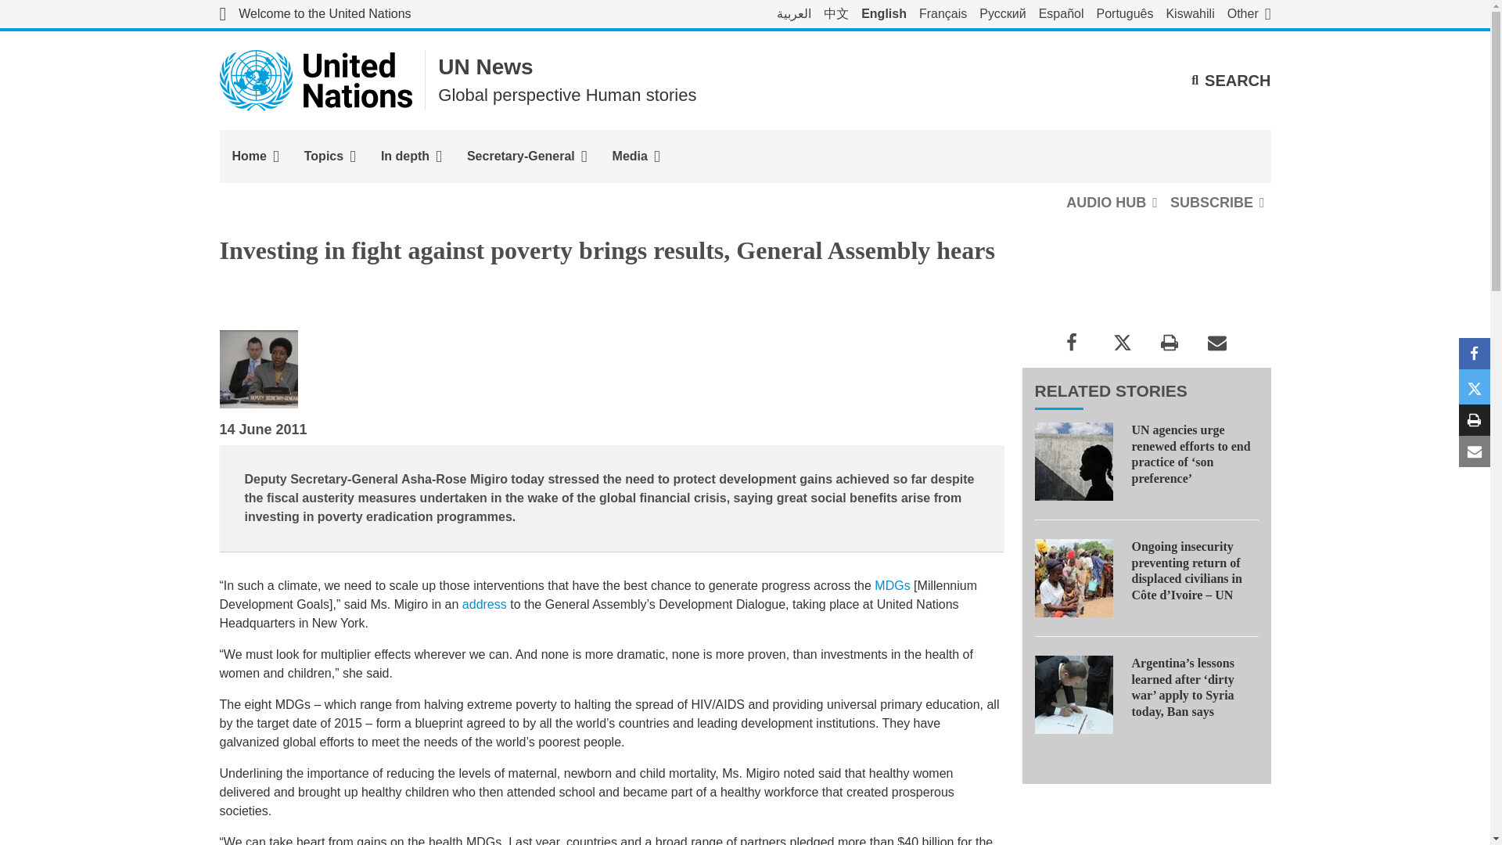 Image resolution: width=1502 pixels, height=845 pixels. I want to click on English, so click(884, 14).